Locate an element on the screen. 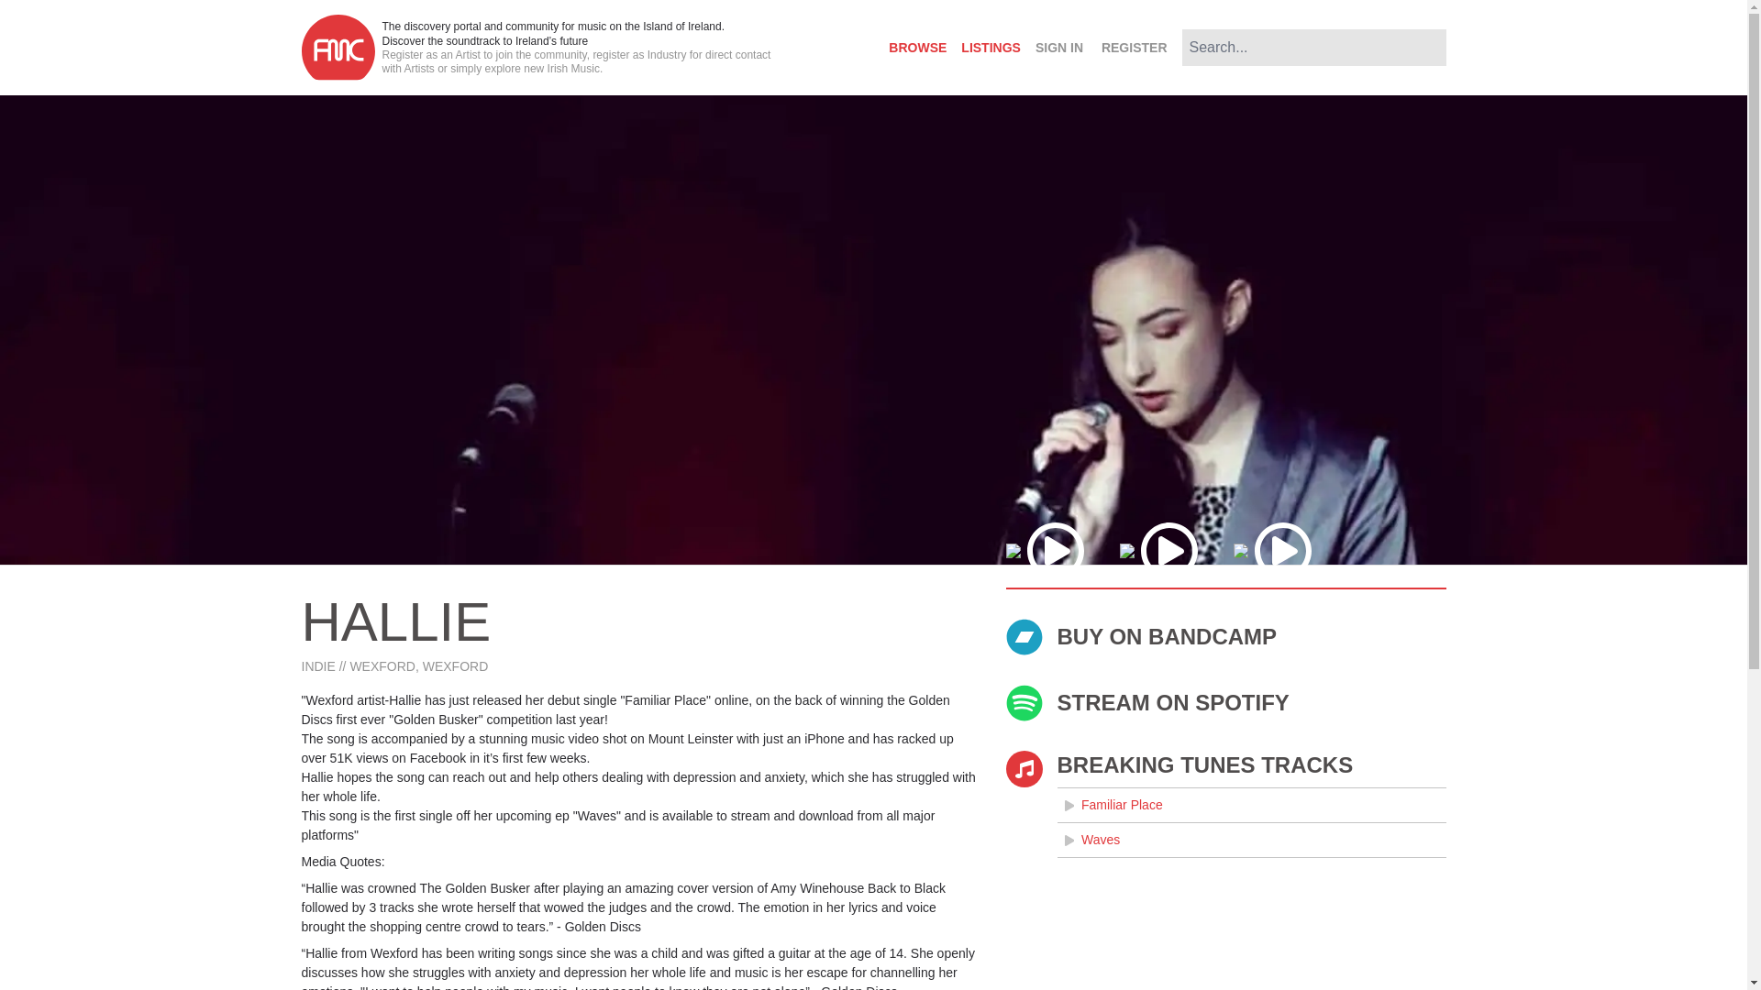 Image resolution: width=1761 pixels, height=990 pixels. BROWSE is located at coordinates (917, 48).